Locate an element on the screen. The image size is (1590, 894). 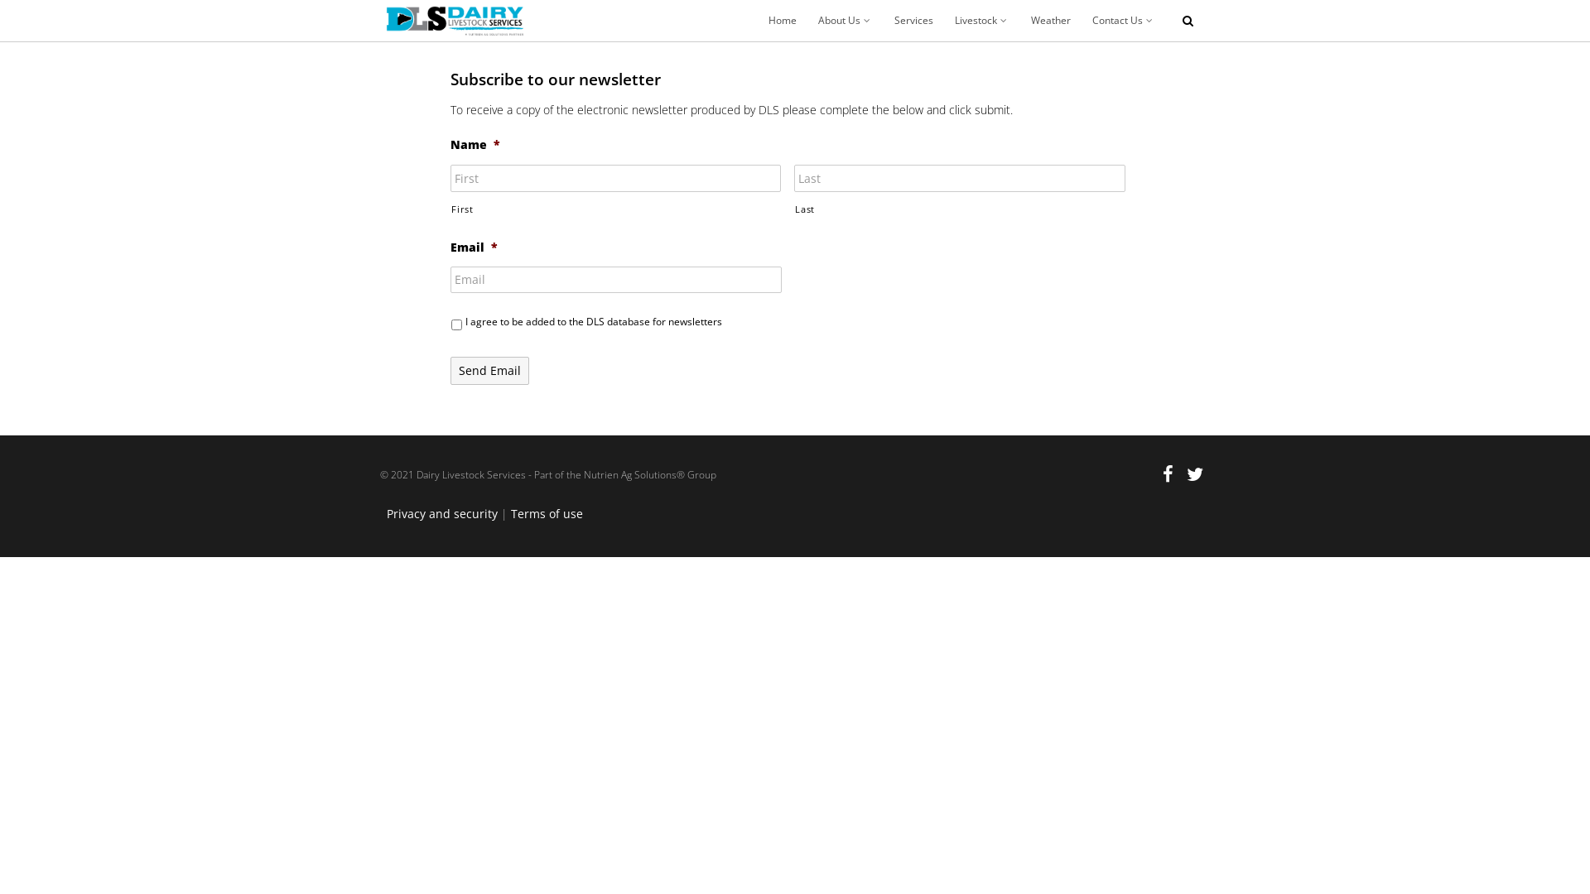
Dairy Livestock Services a Nutrien AG Solutions Partner is located at coordinates (455, 21).